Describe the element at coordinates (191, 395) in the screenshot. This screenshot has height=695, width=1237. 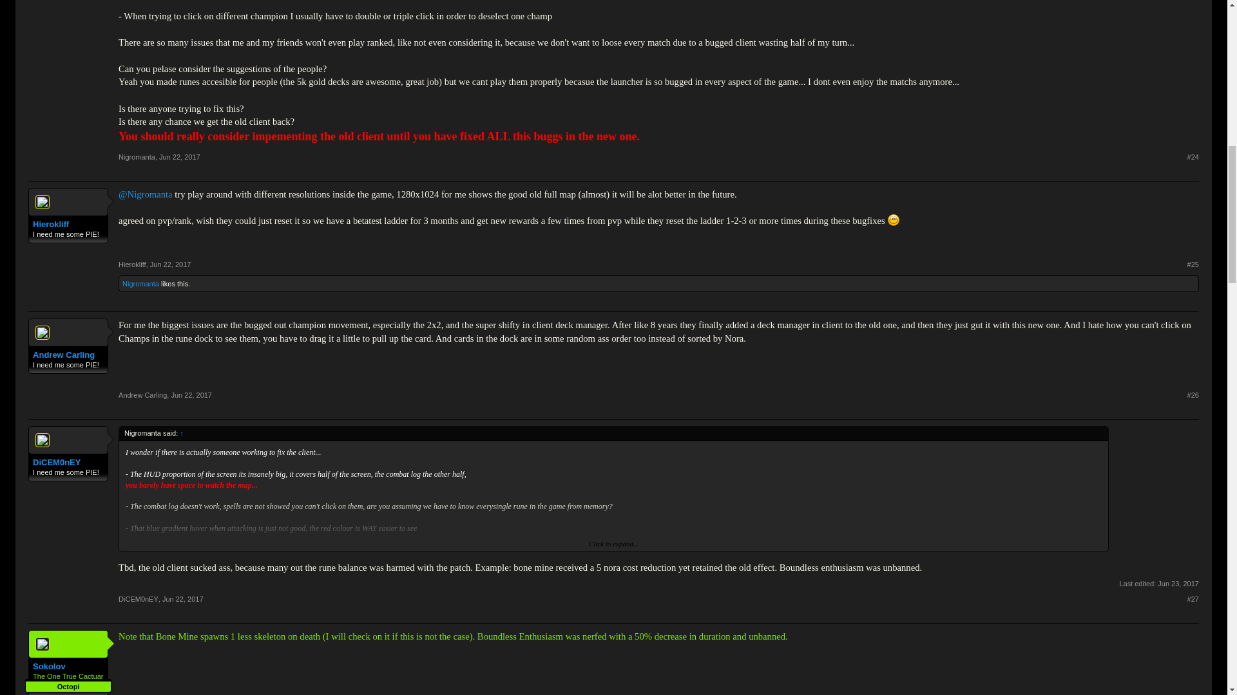
I see `Jun 22, 2017` at that location.